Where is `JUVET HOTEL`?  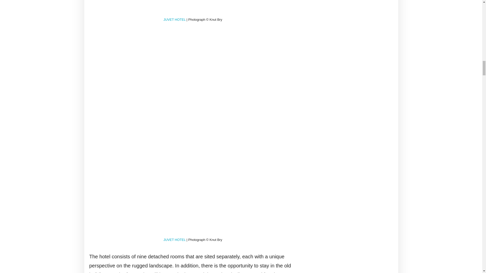
JUVET HOTEL is located at coordinates (174, 20).